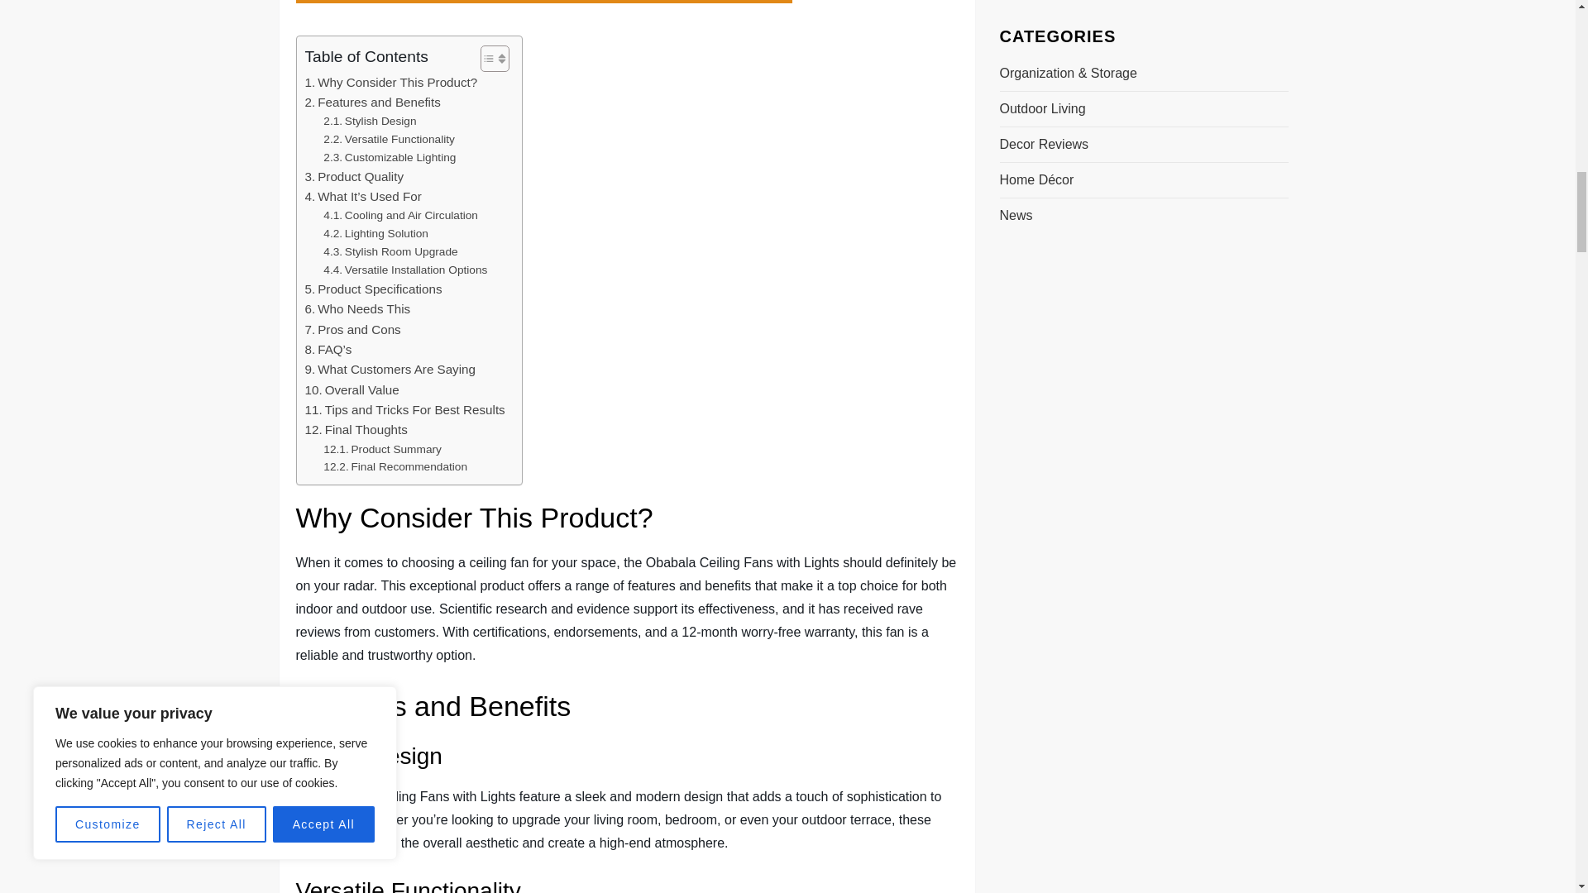 This screenshot has height=893, width=1588. Describe the element at coordinates (352, 329) in the screenshot. I see `Pros and Cons` at that location.